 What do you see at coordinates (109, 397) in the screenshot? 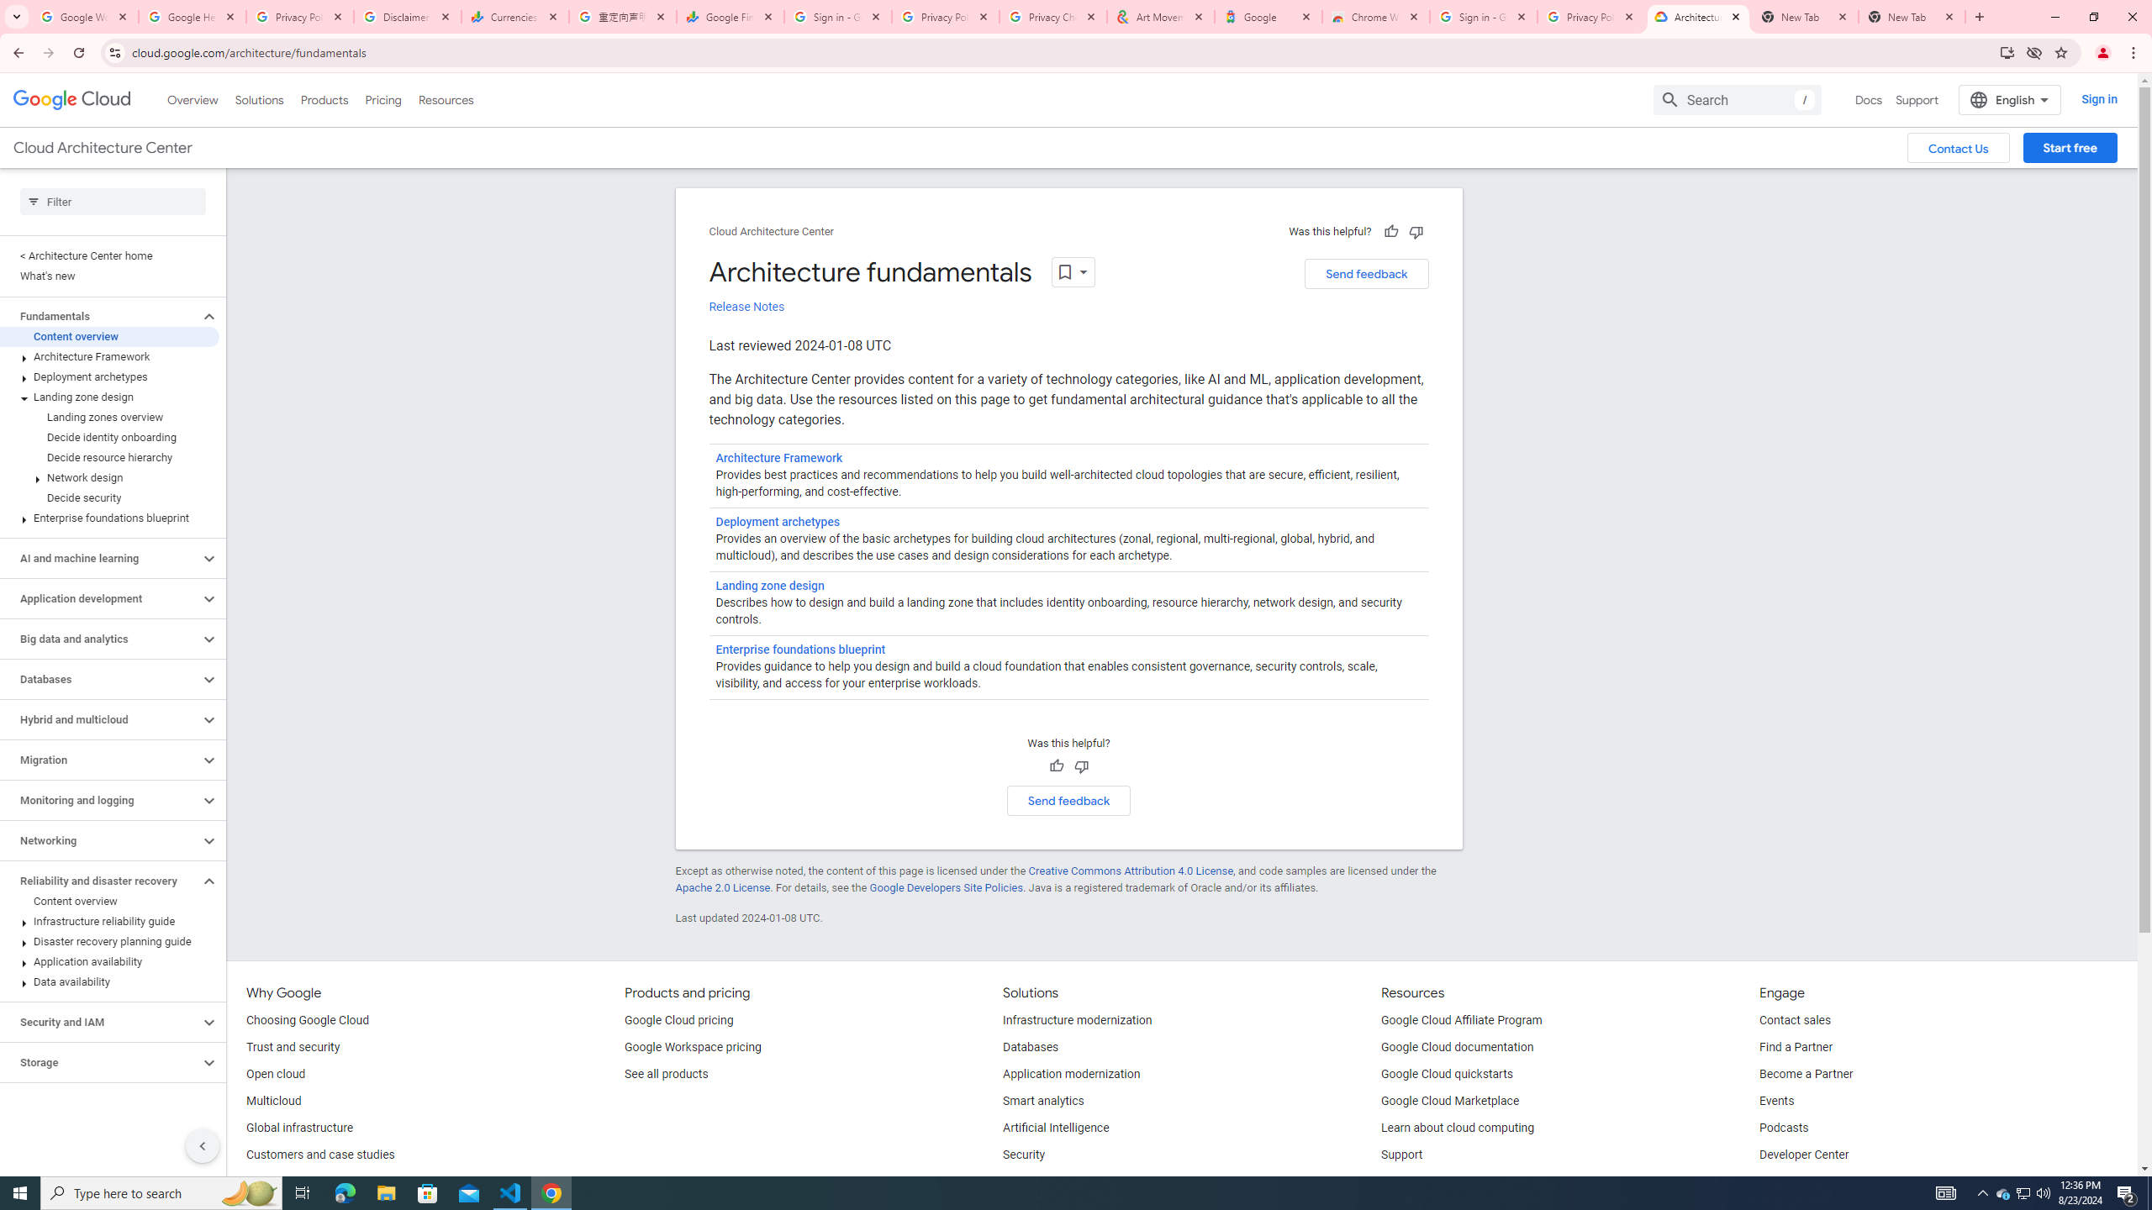
I see `Landing zone design` at bounding box center [109, 397].